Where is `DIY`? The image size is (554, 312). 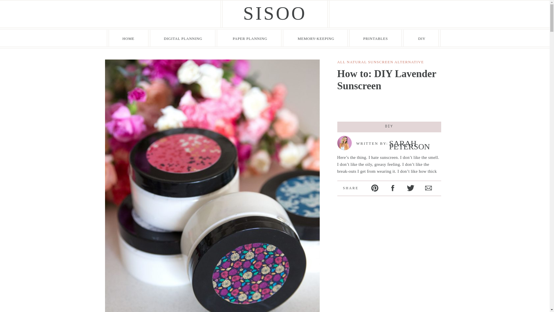 DIY is located at coordinates (422, 38).